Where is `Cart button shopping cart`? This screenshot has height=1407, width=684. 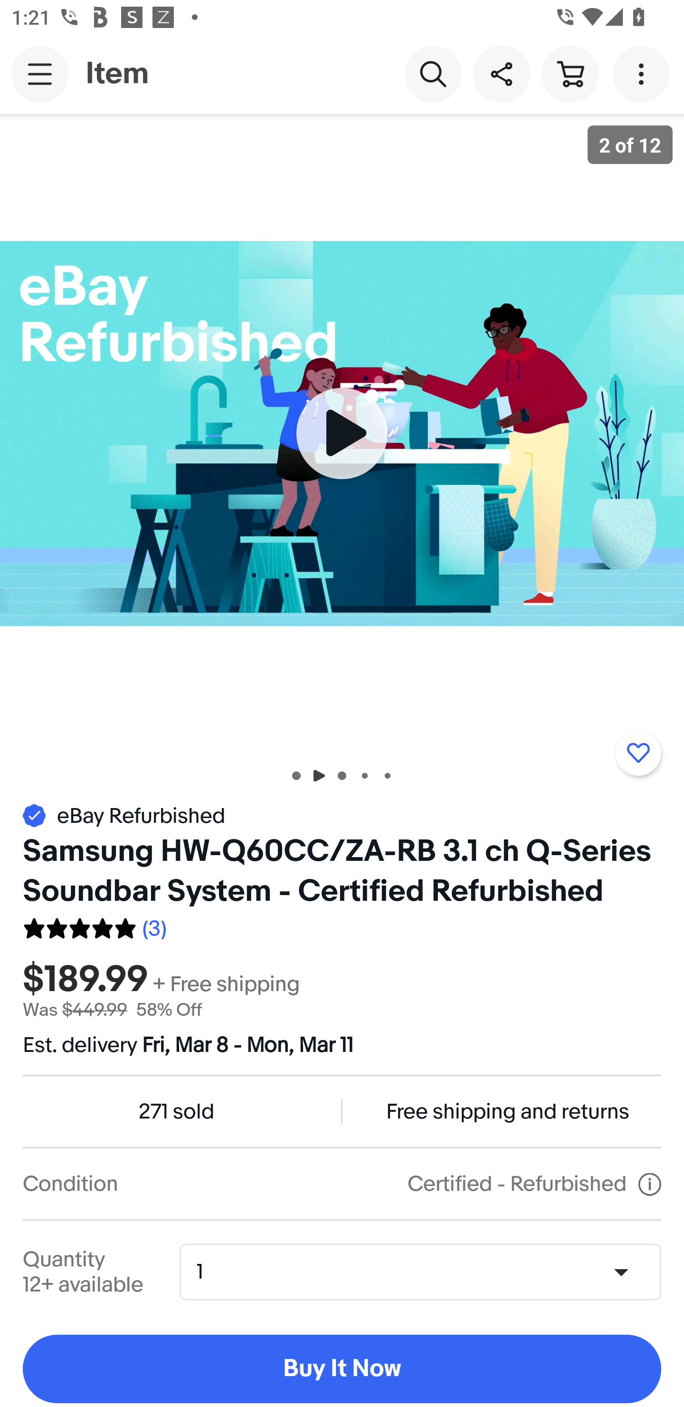
Cart button shopping cart is located at coordinates (570, 73).